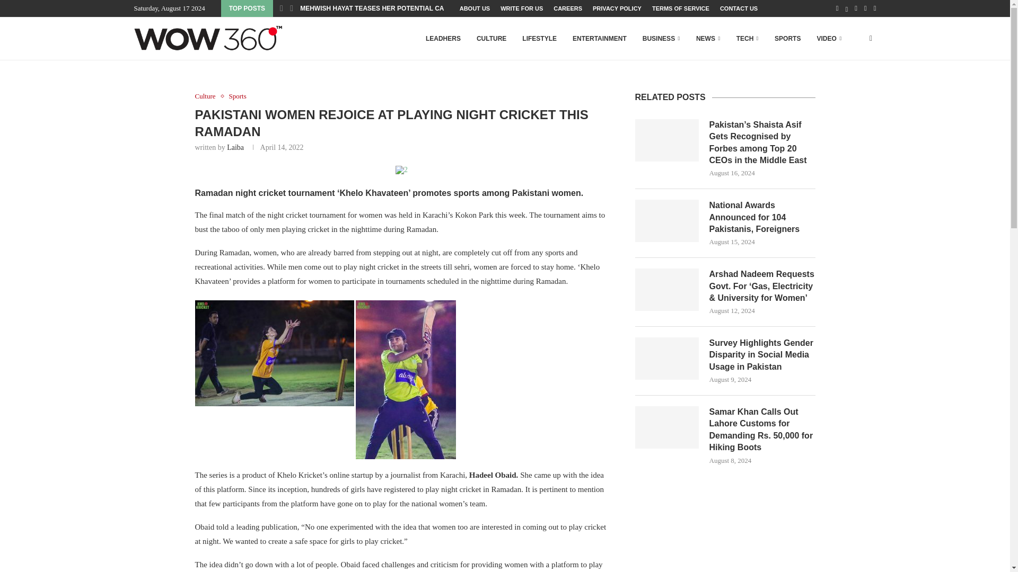 The height and width of the screenshot is (572, 1018). What do you see at coordinates (599, 39) in the screenshot?
I see `ENTERTAINMENT` at bounding box center [599, 39].